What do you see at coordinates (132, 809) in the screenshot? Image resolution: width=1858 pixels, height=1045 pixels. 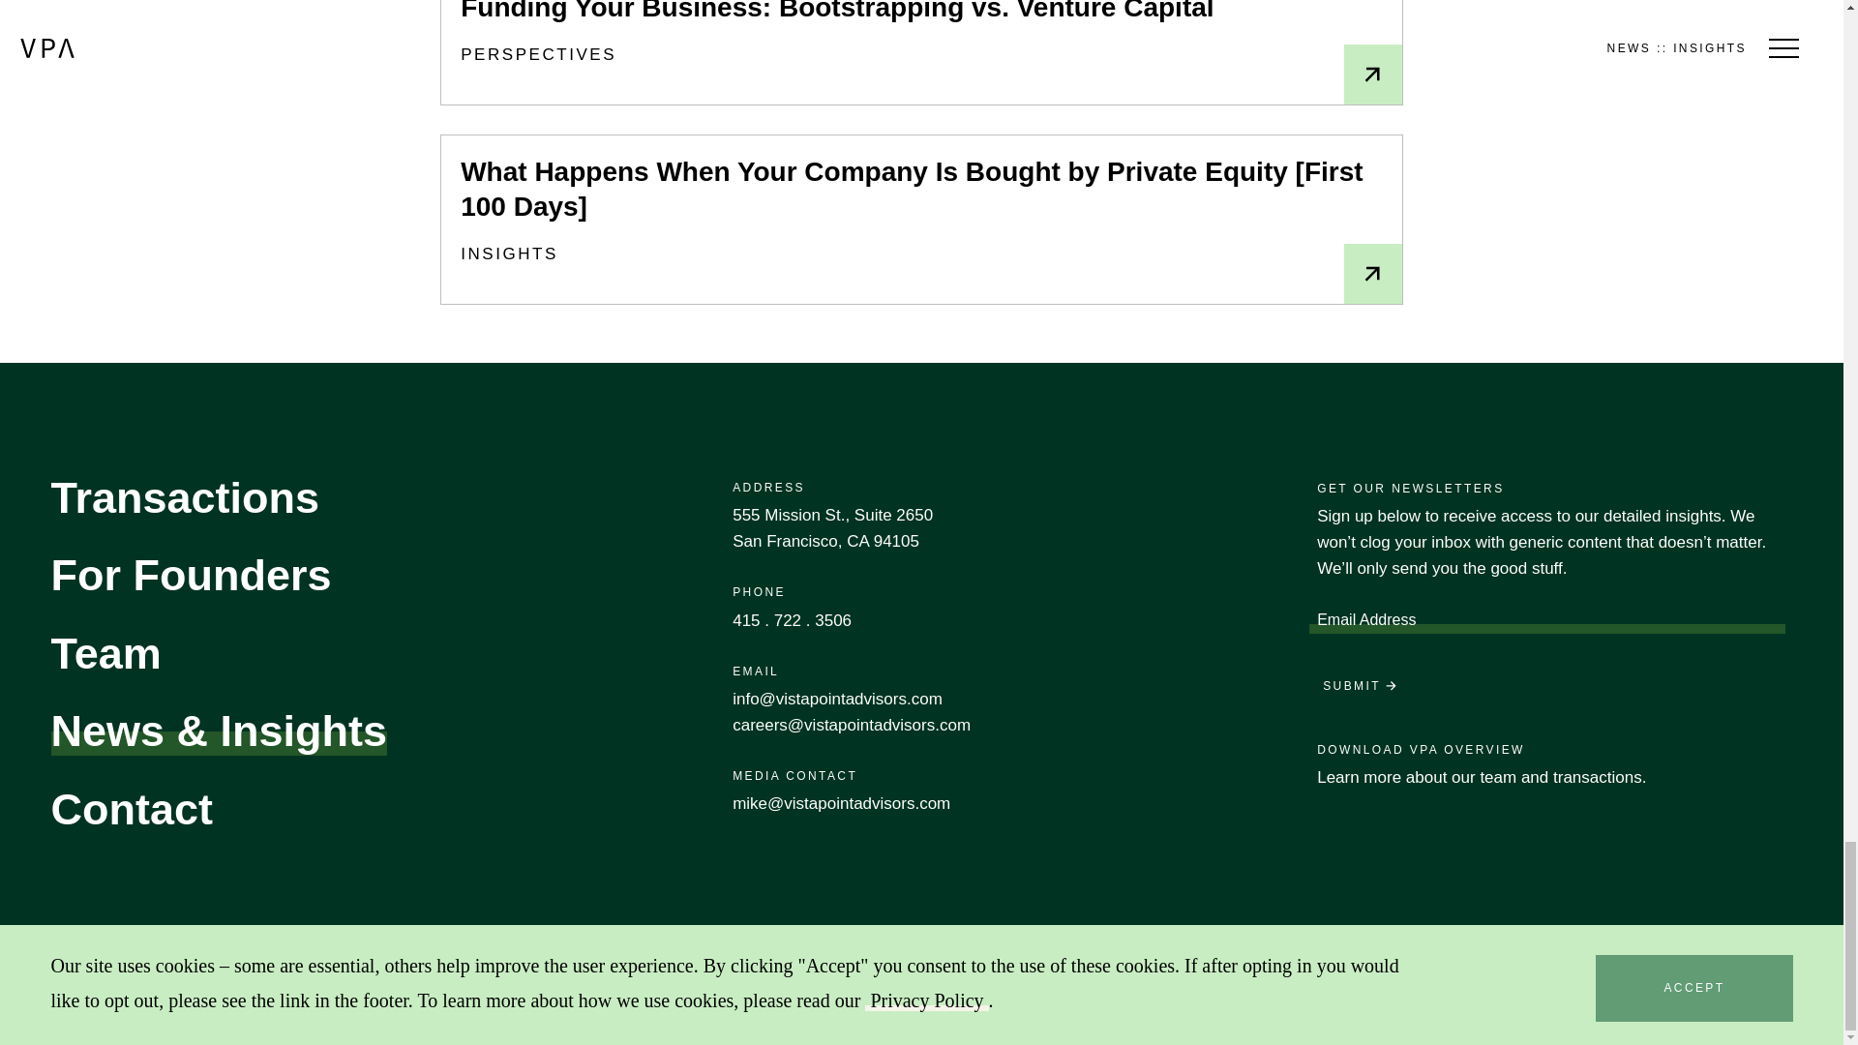 I see `Contact` at bounding box center [132, 809].